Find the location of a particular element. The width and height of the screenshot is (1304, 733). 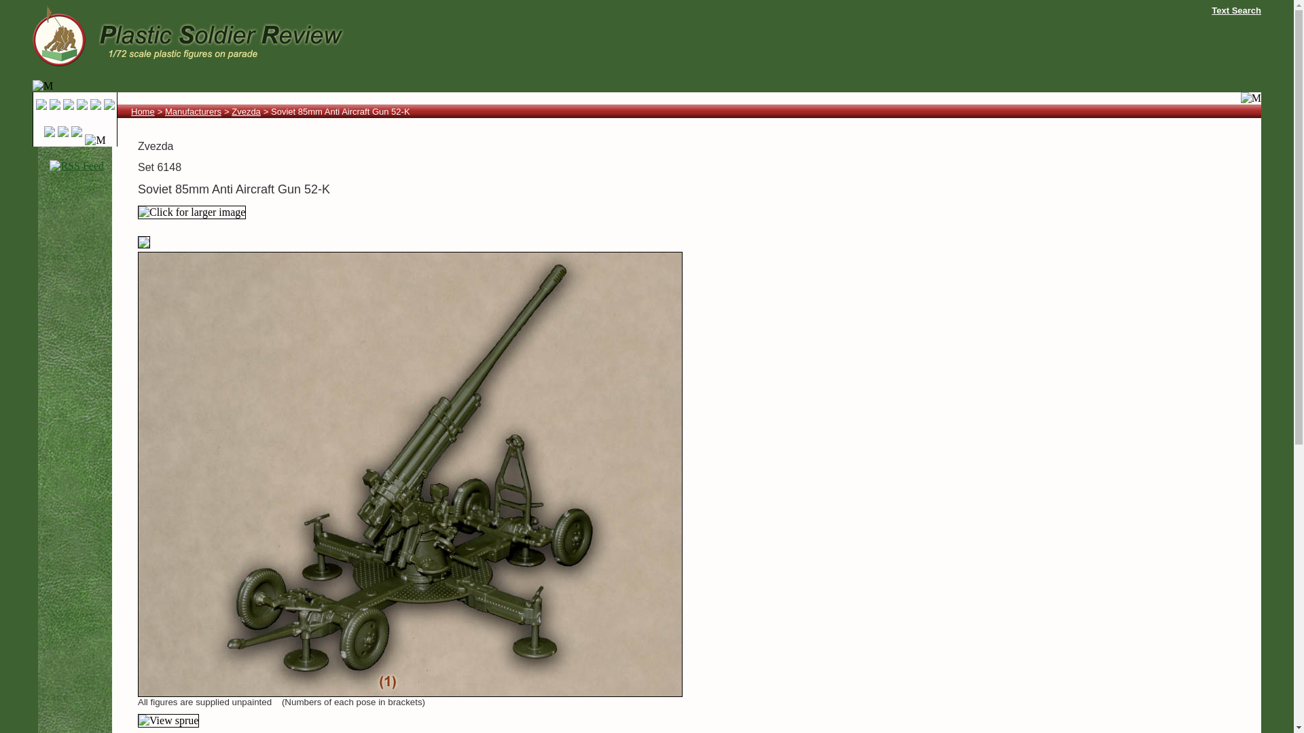

Zvezda is located at coordinates (246, 111).